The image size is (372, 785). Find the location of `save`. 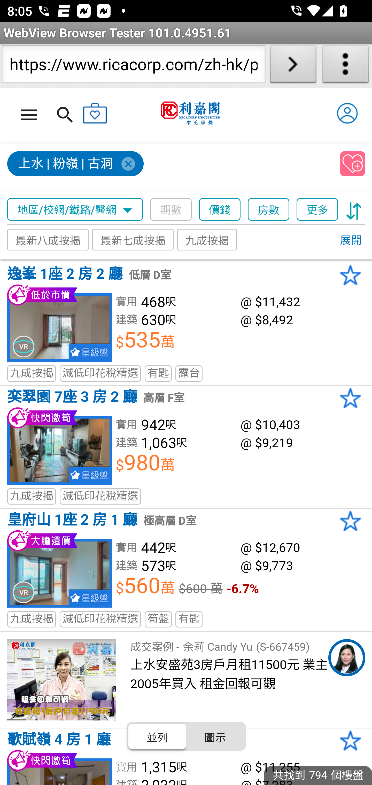

save is located at coordinates (353, 164).